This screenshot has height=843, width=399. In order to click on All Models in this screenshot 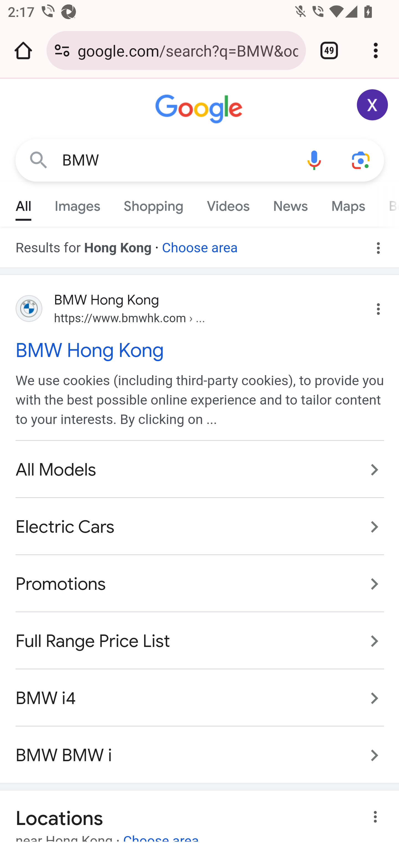, I will do `click(200, 470)`.